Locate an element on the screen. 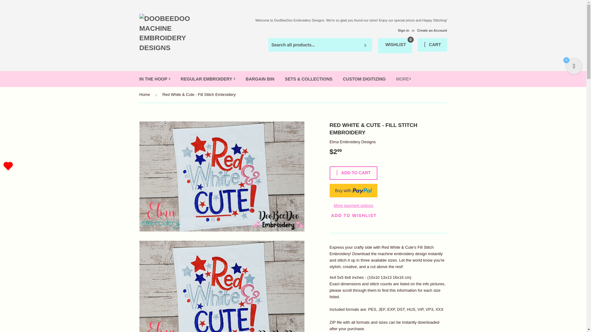  Search is located at coordinates (403, 30).